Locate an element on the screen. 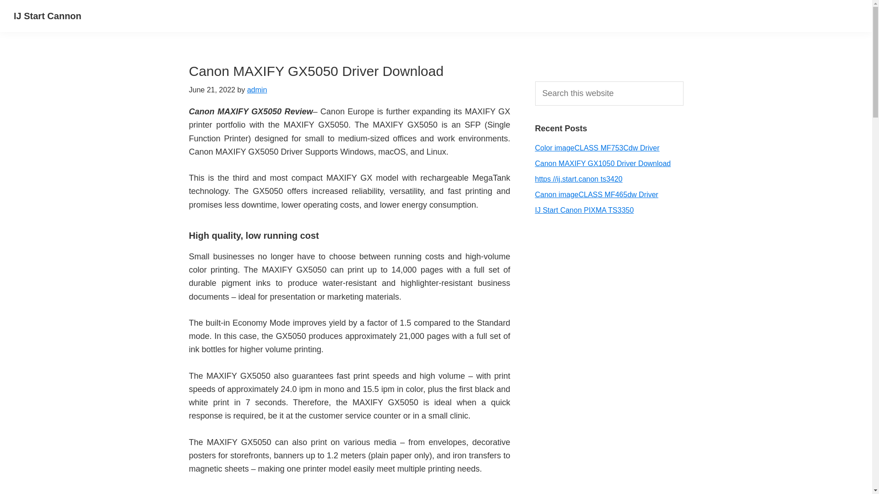  Canon MAXIFY GX1050 Driver Download is located at coordinates (602, 163).